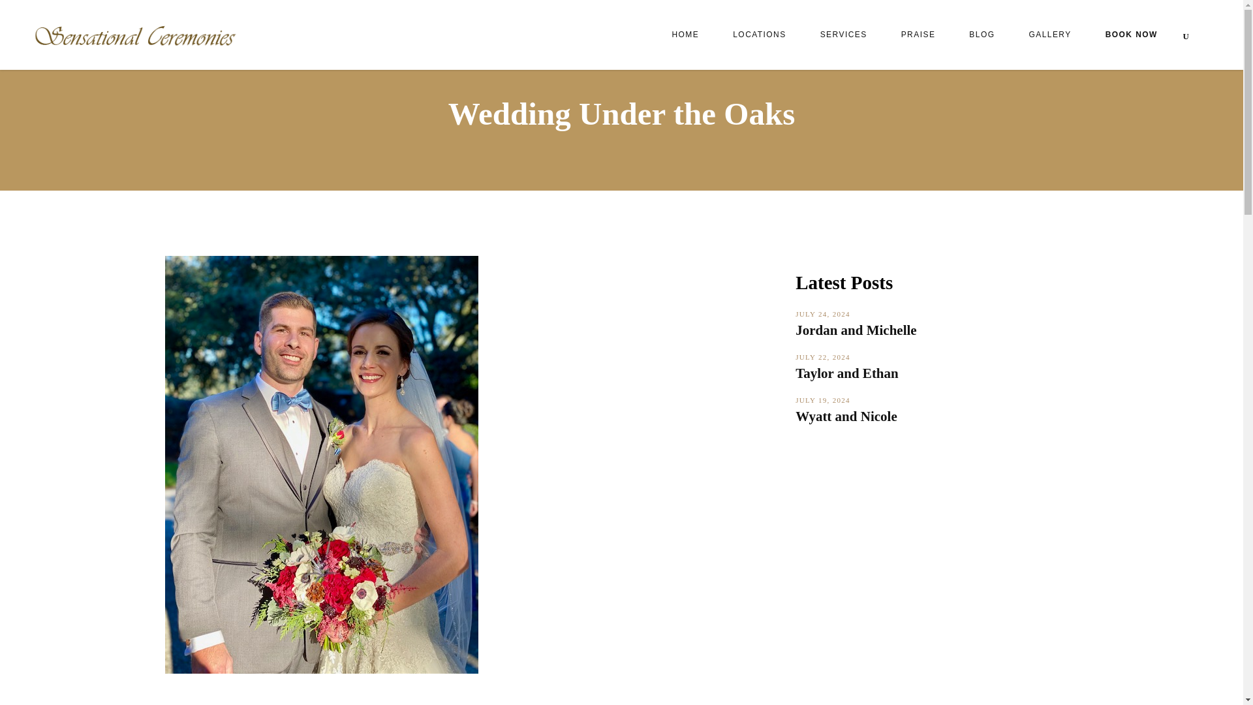 This screenshot has width=1253, height=705. Describe the element at coordinates (843, 35) in the screenshot. I see `SERVICES` at that location.